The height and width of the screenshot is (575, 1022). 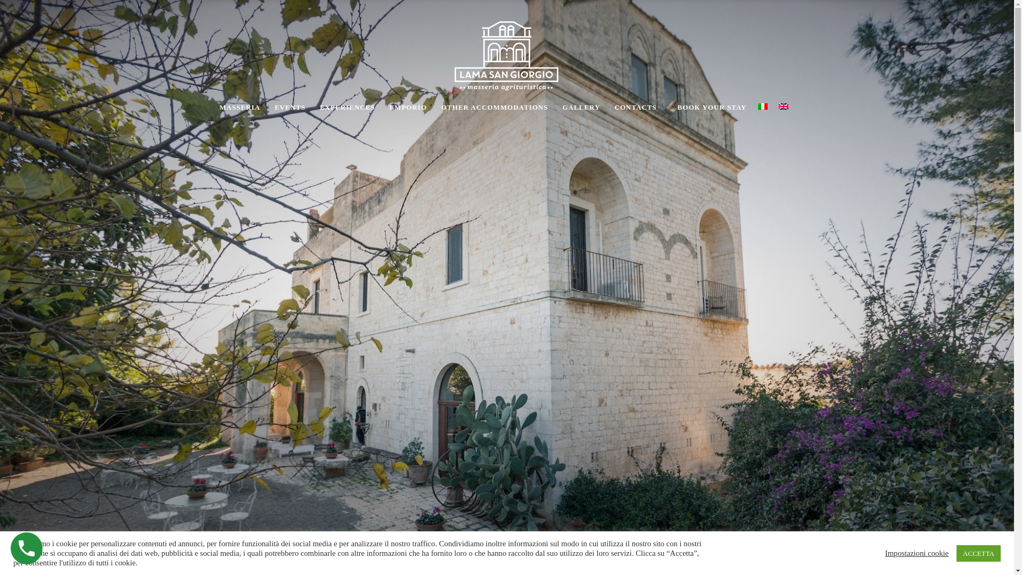 What do you see at coordinates (784, 106) in the screenshot?
I see `EN` at bounding box center [784, 106].